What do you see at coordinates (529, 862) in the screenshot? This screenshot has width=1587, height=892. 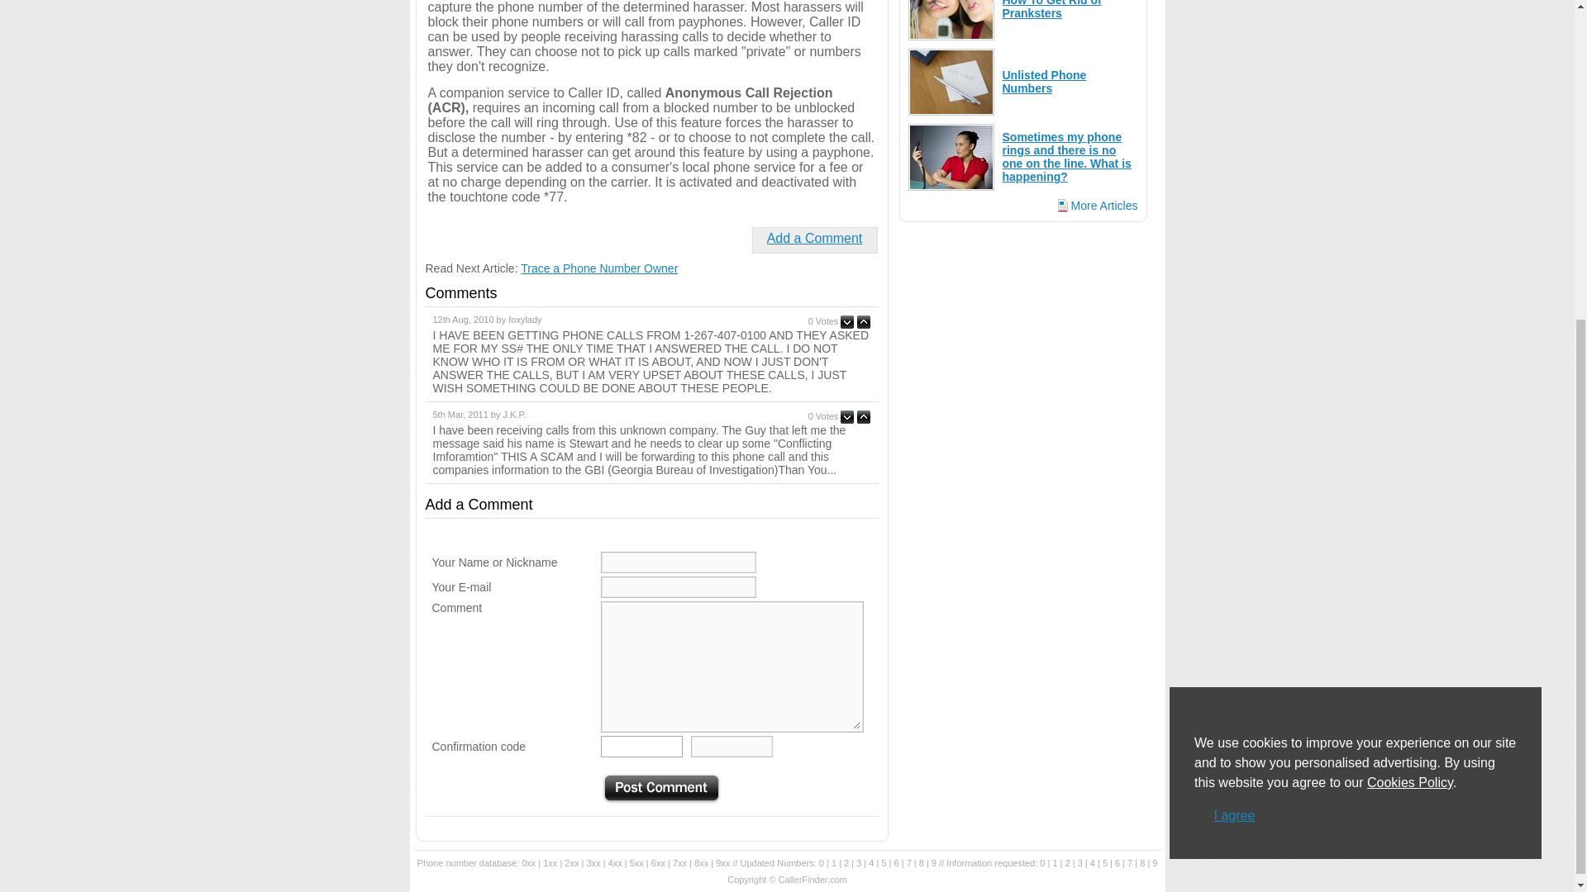 I see `0xx` at bounding box center [529, 862].